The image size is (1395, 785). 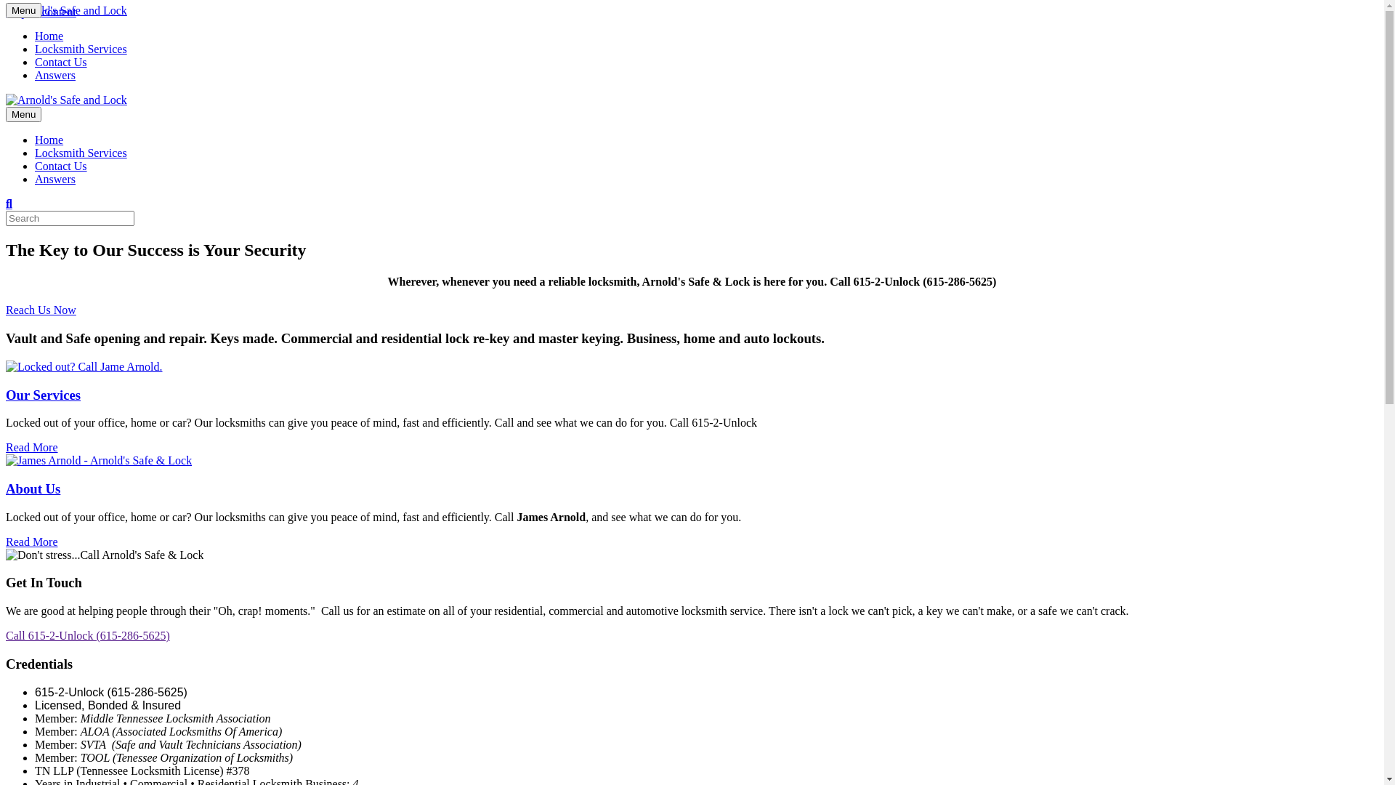 What do you see at coordinates (23, 115) in the screenshot?
I see `Menu` at bounding box center [23, 115].